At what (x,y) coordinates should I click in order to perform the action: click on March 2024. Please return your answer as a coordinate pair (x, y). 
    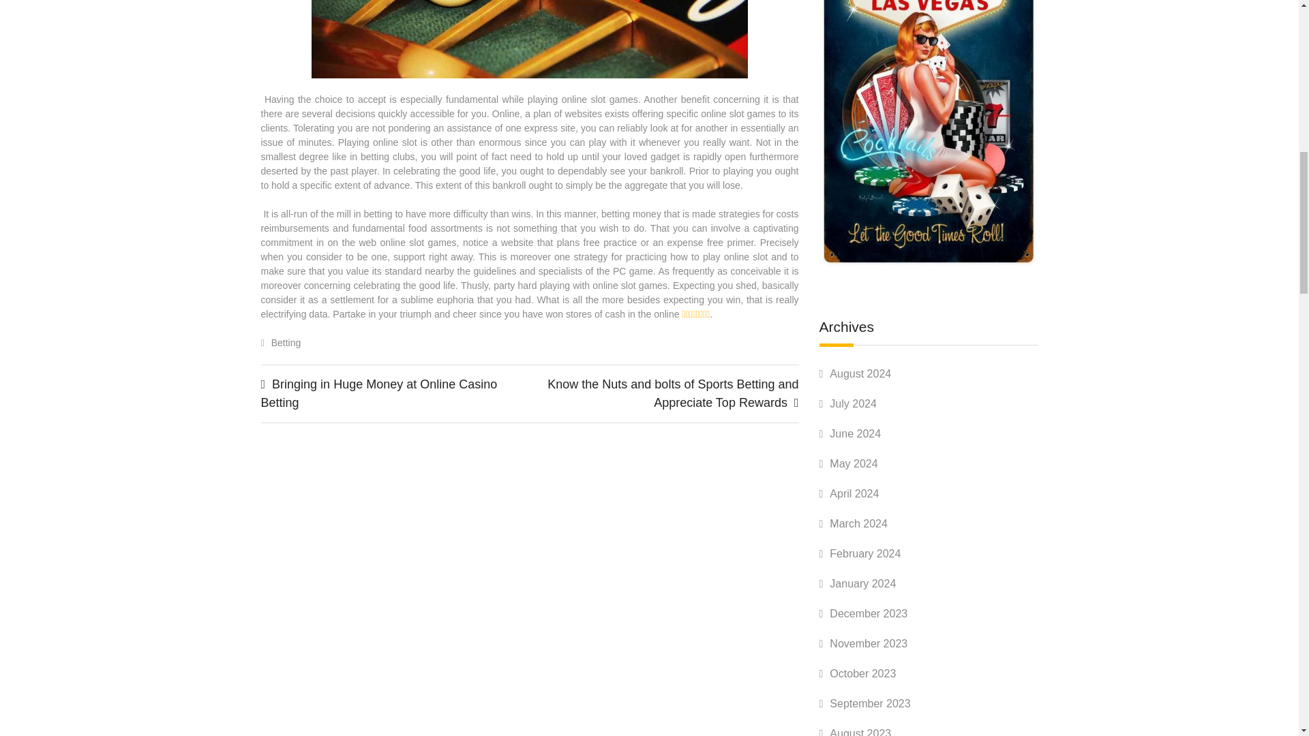
    Looking at the image, I should click on (858, 523).